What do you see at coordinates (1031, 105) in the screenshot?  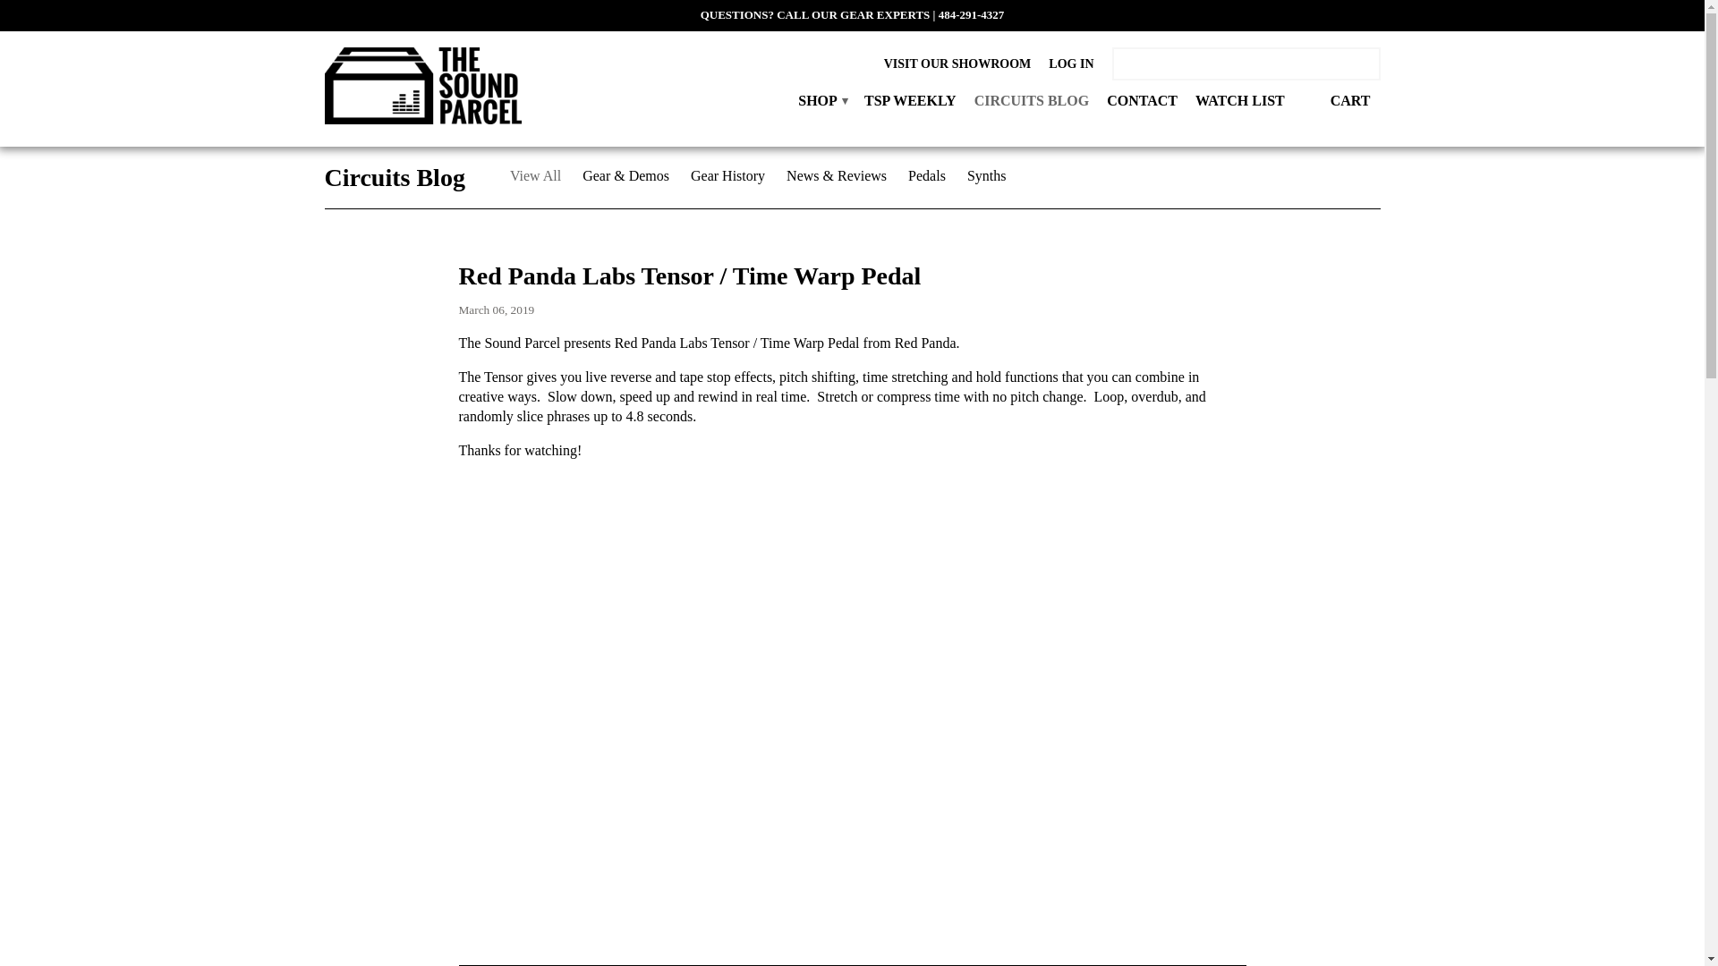 I see `CIRCUITS BLOG` at bounding box center [1031, 105].